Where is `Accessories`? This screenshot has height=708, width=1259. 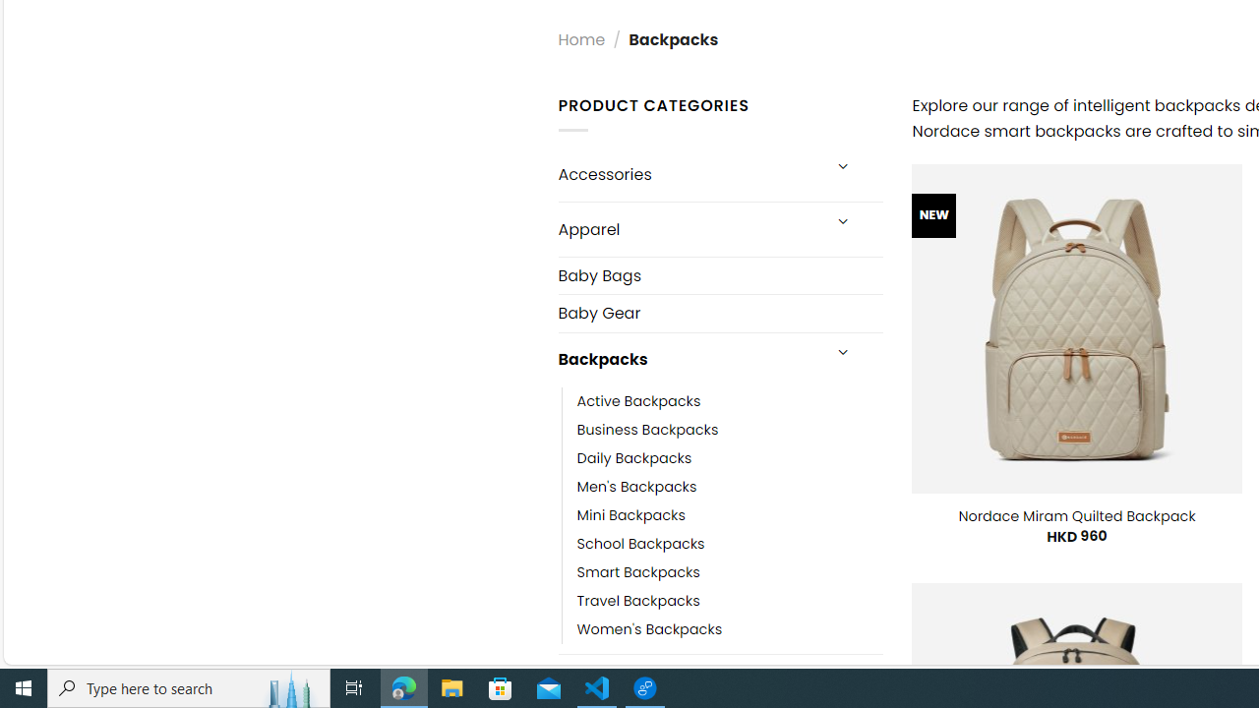 Accessories is located at coordinates (689, 174).